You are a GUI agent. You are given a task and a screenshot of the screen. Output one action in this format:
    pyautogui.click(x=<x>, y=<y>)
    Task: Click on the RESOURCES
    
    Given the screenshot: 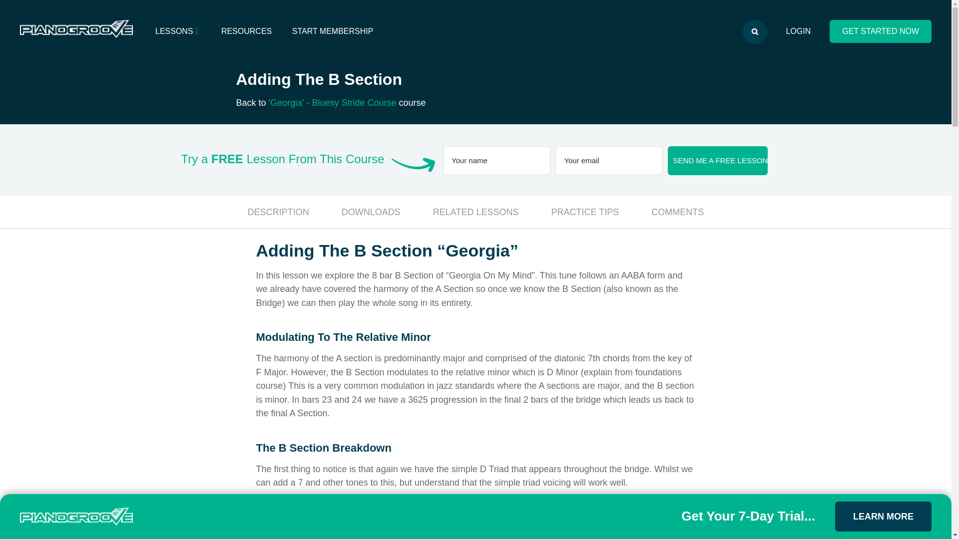 What is the action you would take?
    pyautogui.click(x=246, y=31)
    